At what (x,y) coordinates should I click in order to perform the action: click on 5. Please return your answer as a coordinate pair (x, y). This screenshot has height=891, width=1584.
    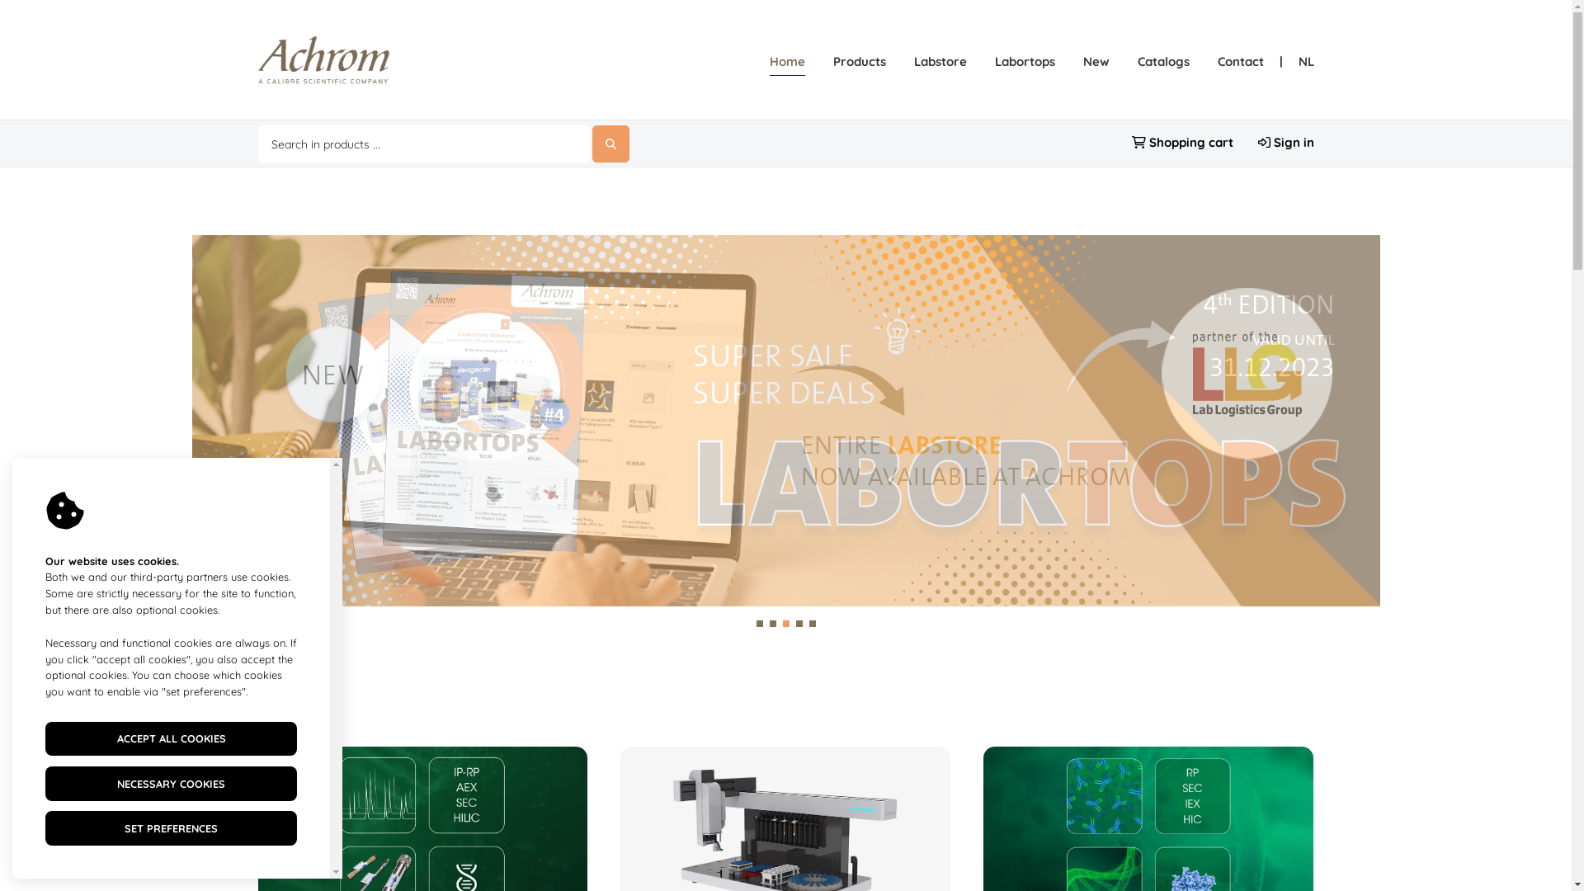
    Looking at the image, I should click on (811, 624).